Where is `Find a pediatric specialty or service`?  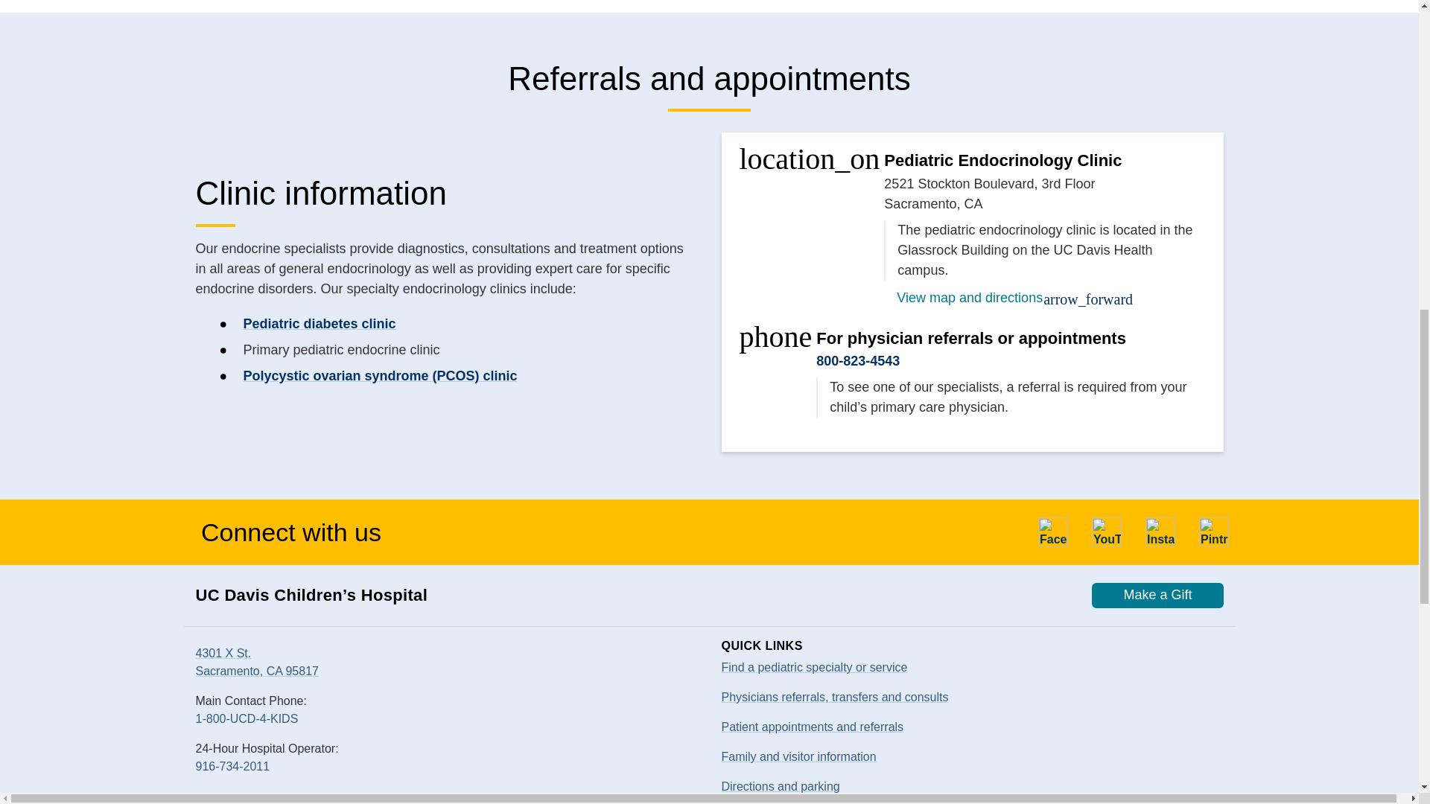 Find a pediatric specialty or service is located at coordinates (813, 667).